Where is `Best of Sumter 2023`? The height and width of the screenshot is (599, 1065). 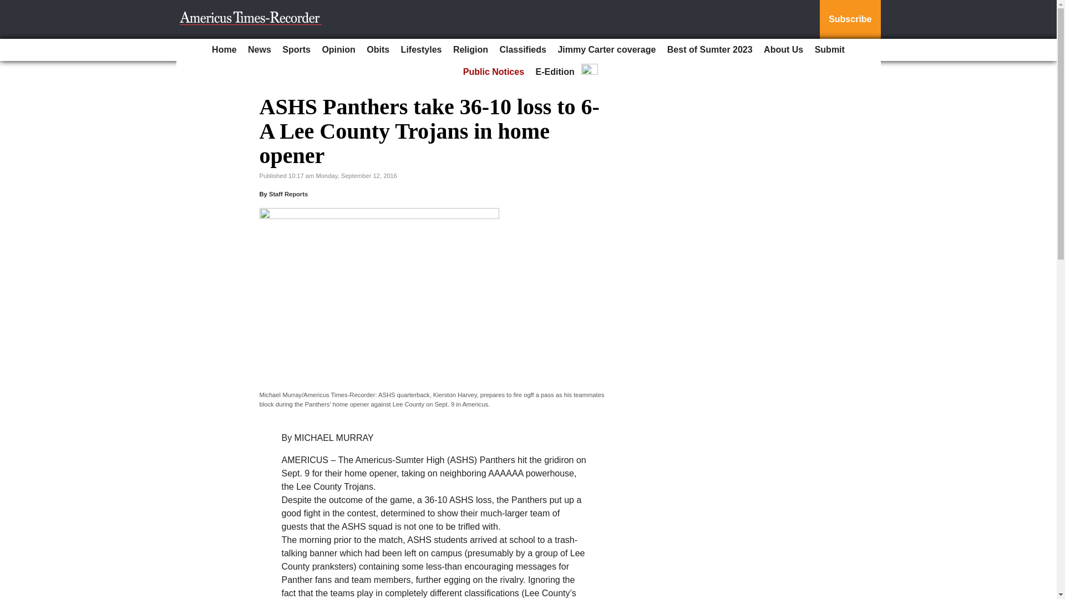
Best of Sumter 2023 is located at coordinates (710, 50).